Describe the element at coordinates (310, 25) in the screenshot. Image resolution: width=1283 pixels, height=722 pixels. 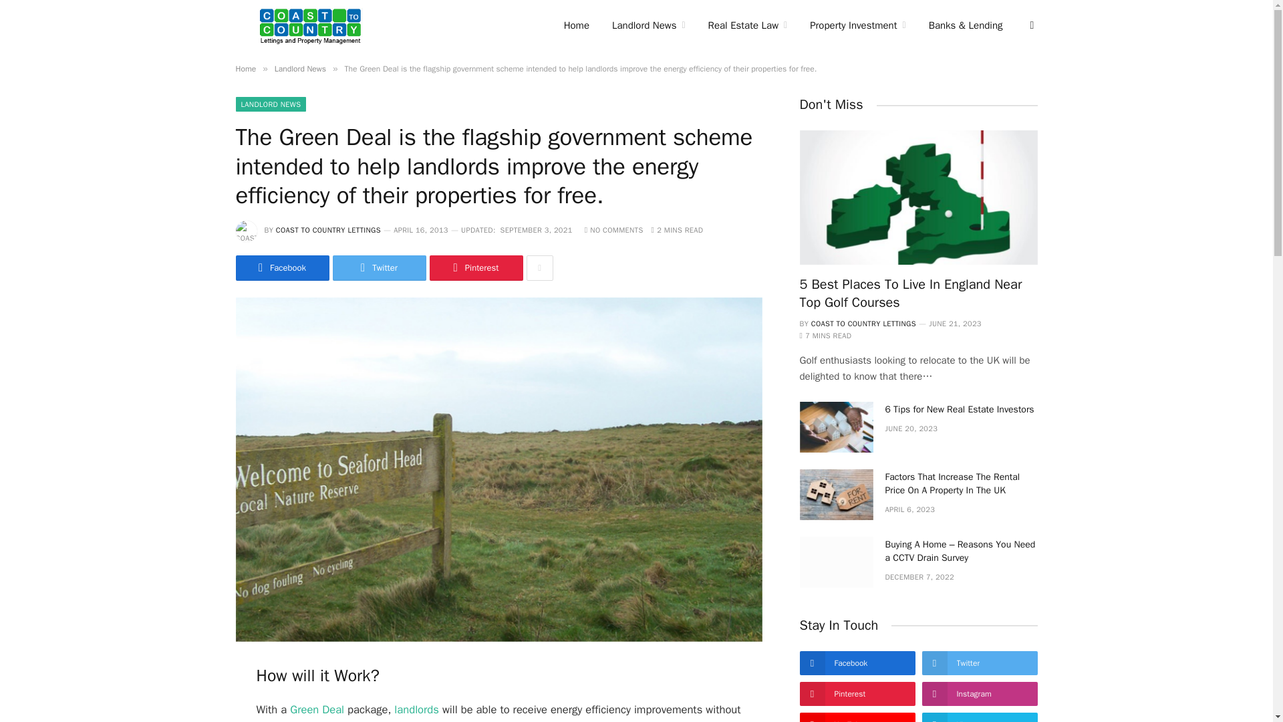
I see `Coast to Country Lettings and Property Management` at that location.